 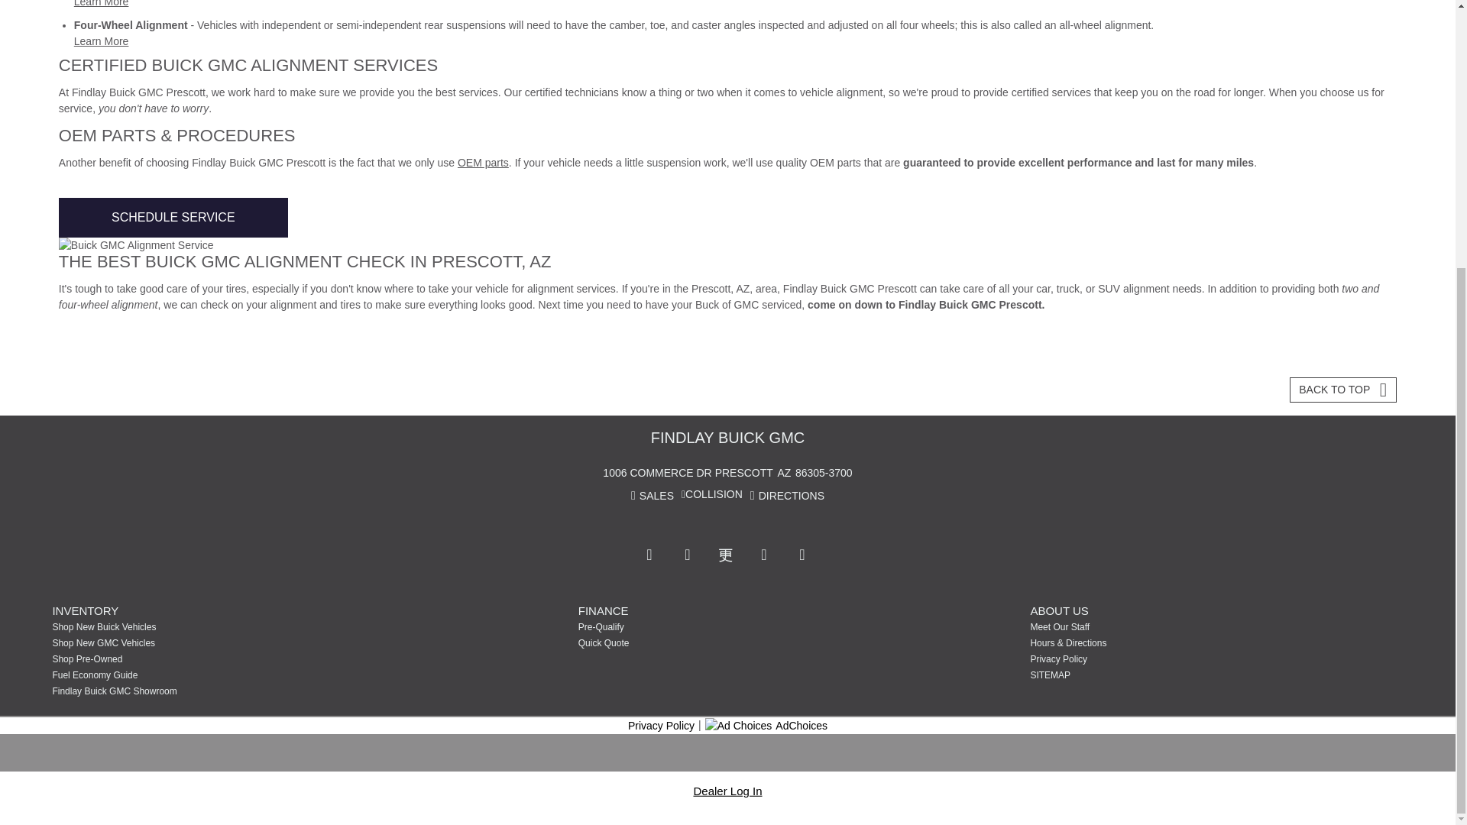 What do you see at coordinates (727, 245) in the screenshot?
I see `Buick GMC Alignment Service` at bounding box center [727, 245].